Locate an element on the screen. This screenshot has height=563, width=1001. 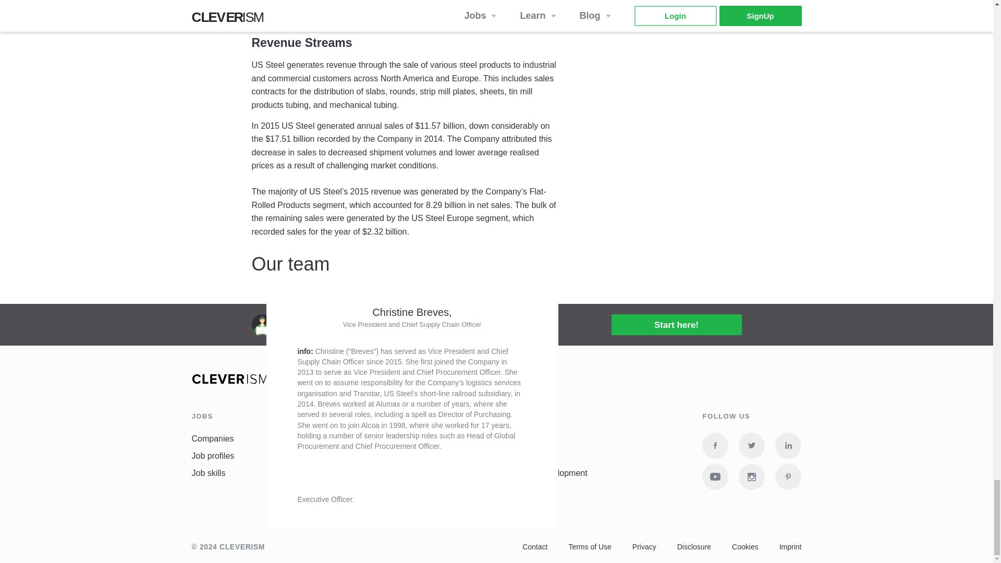
Job profiles is located at coordinates (213, 456).